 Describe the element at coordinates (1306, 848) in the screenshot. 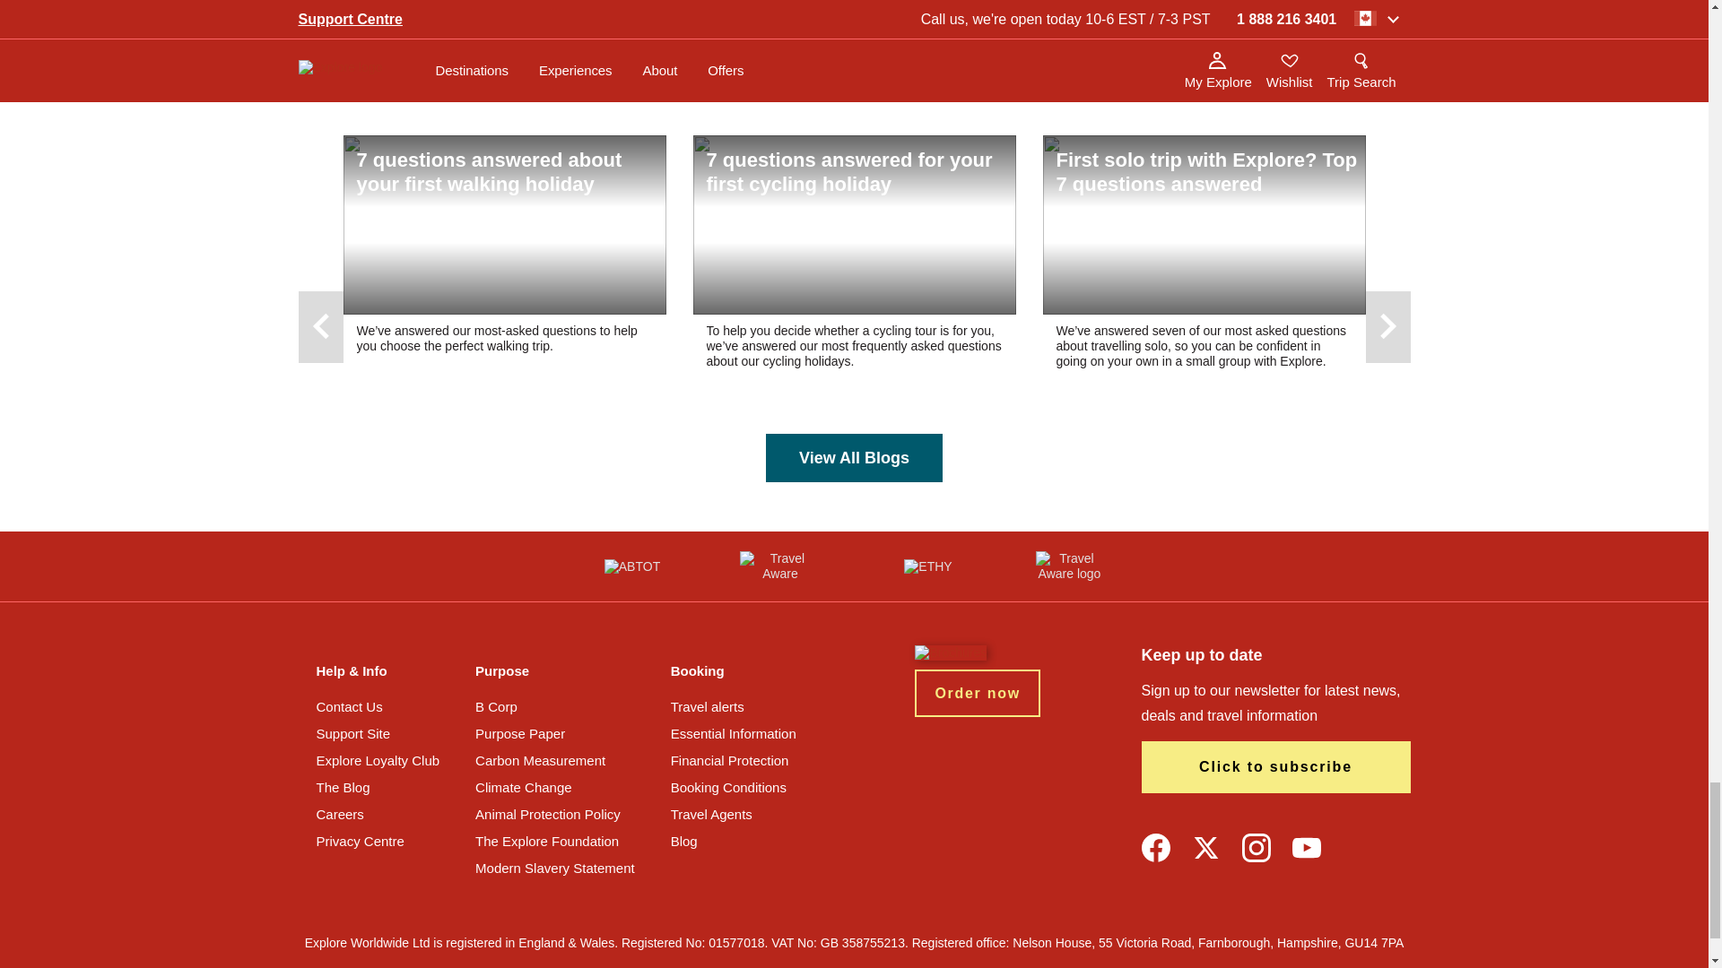

I see `YouTube` at that location.